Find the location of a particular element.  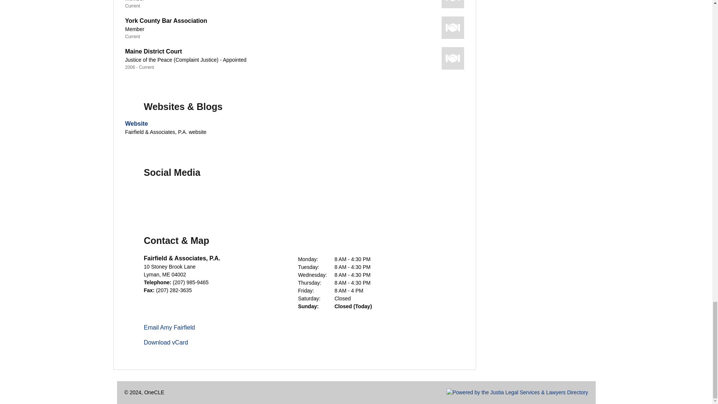

Amy Fairfield on LinkedIn is located at coordinates (188, 197).